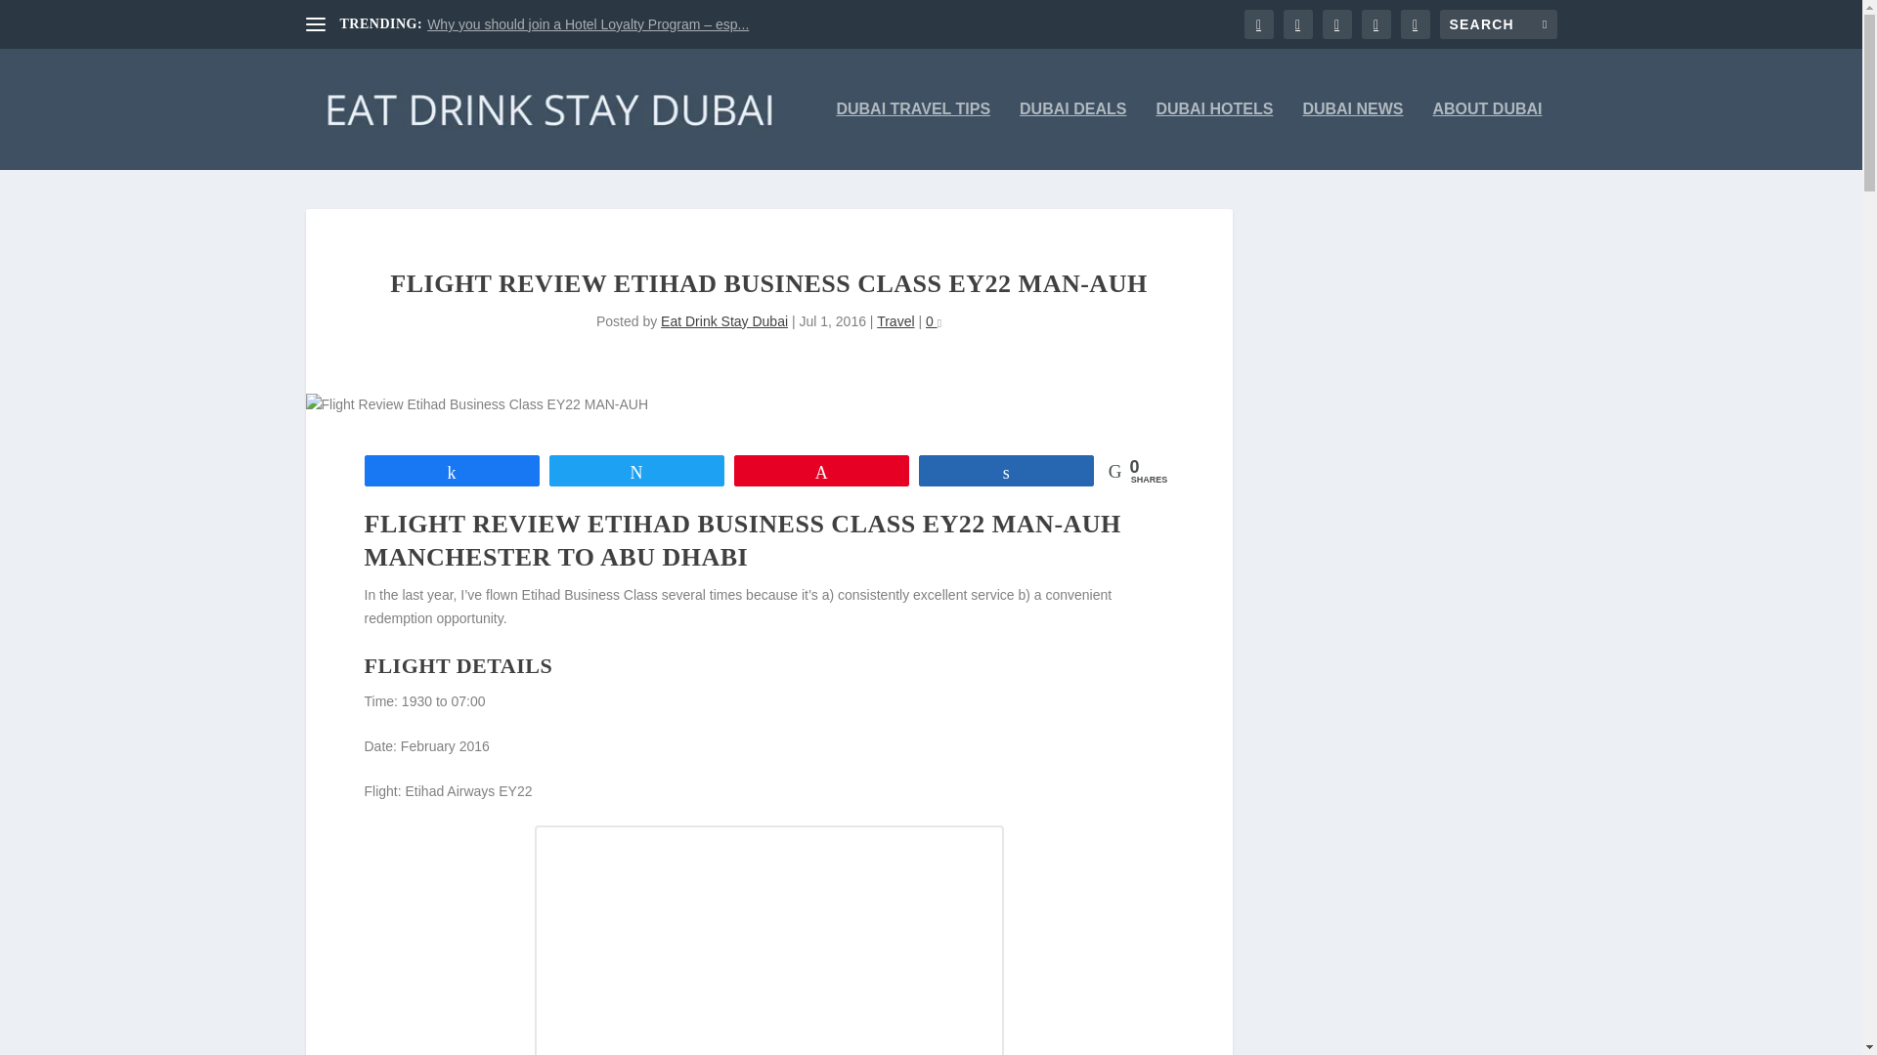 This screenshot has width=1877, height=1055. I want to click on Search for:, so click(1498, 23).